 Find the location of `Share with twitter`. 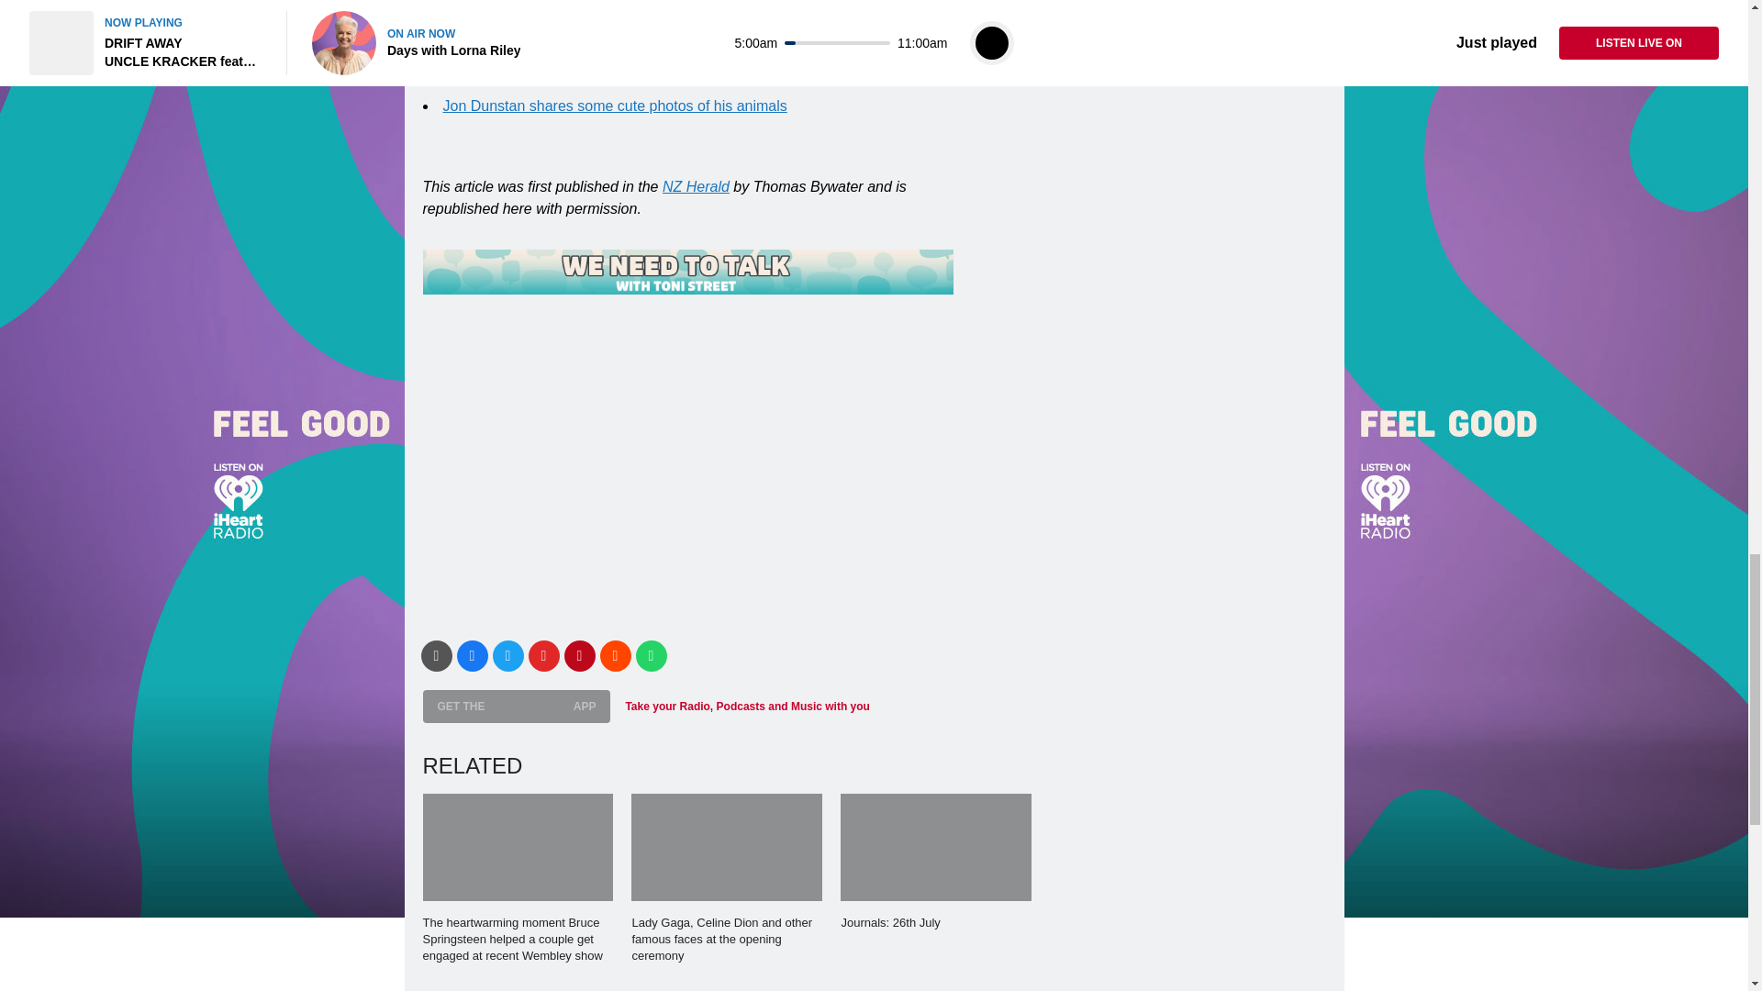

Share with twitter is located at coordinates (507, 655).